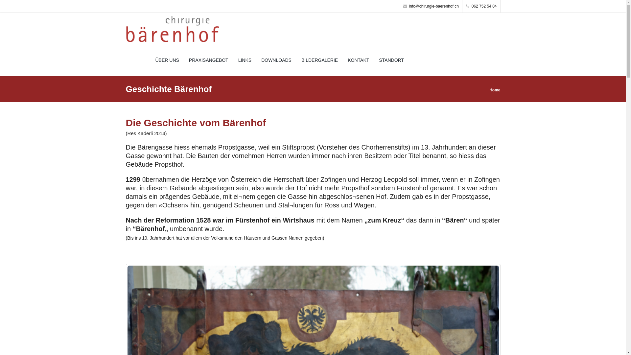 The width and height of the screenshot is (631, 355). Describe the element at coordinates (319, 60) in the screenshot. I see `BILDERGALERIE` at that location.